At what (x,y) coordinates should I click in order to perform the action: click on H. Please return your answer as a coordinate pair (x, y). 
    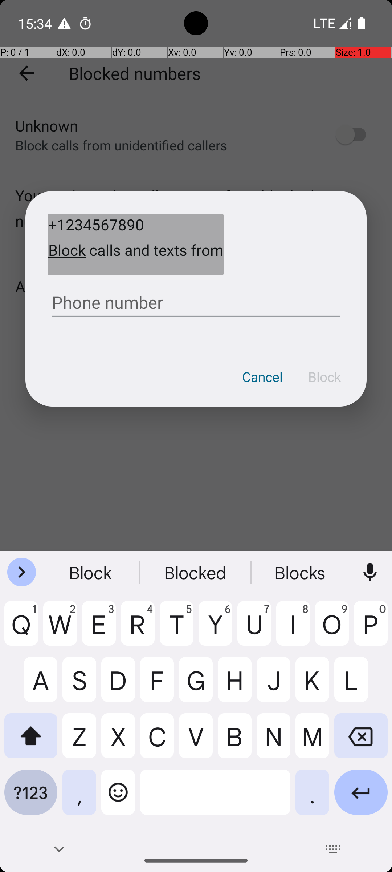
    Looking at the image, I should click on (234, 685).